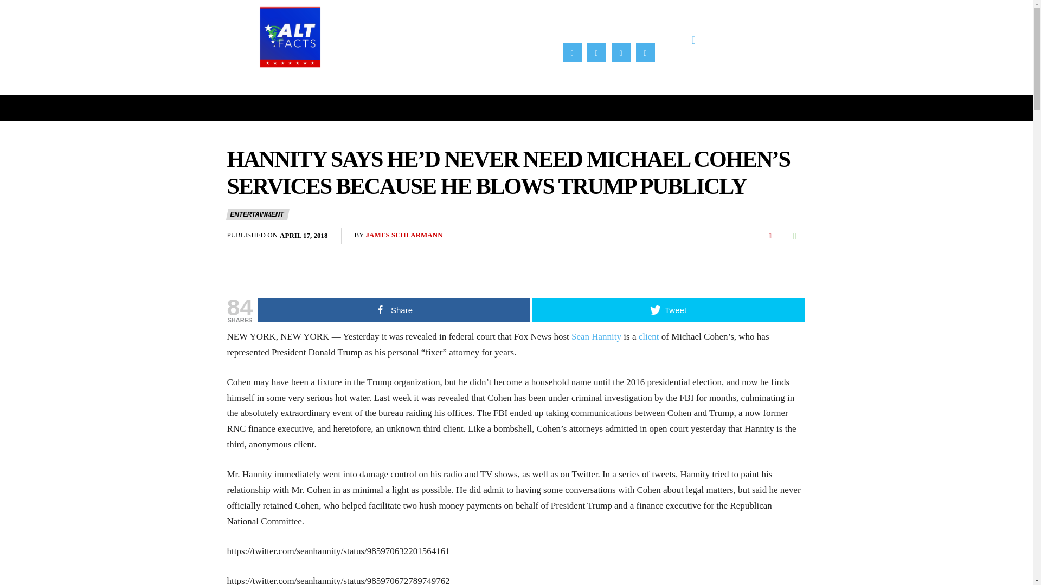  What do you see at coordinates (596, 336) in the screenshot?
I see `Sean Hannity` at bounding box center [596, 336].